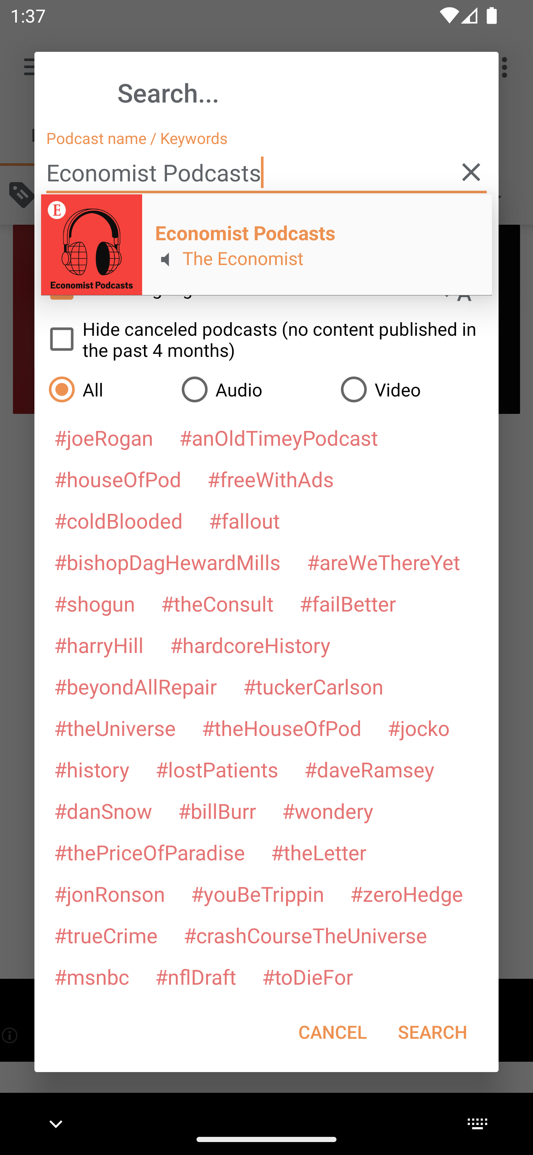  Describe the element at coordinates (135, 686) in the screenshot. I see `#beyondAllRepair` at that location.